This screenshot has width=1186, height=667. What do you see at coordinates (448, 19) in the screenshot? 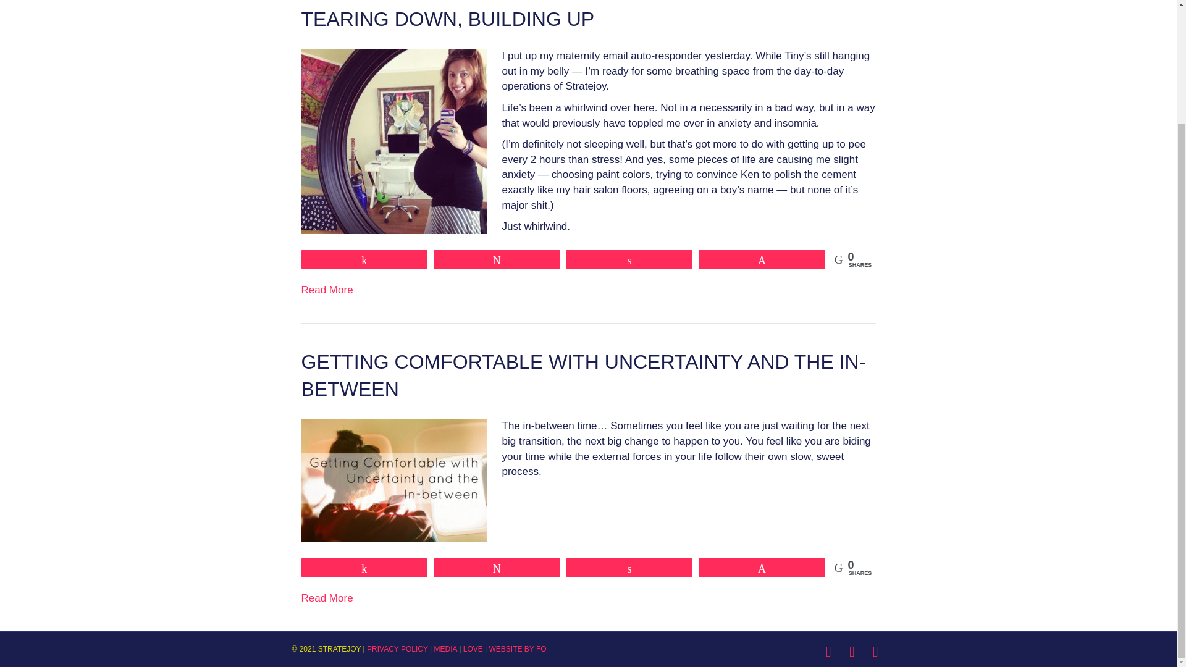
I see `Tearing Down, Building Up` at bounding box center [448, 19].